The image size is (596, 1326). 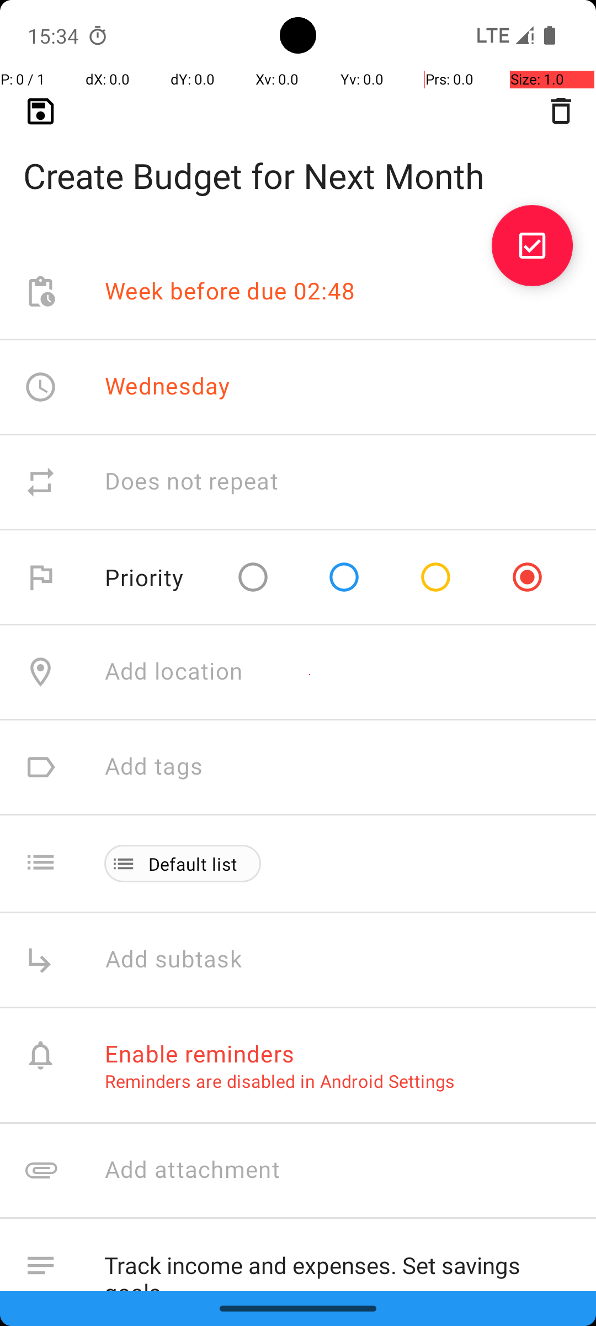 What do you see at coordinates (339, 1263) in the screenshot?
I see `Track income and expenses. Set savings goals.` at bounding box center [339, 1263].